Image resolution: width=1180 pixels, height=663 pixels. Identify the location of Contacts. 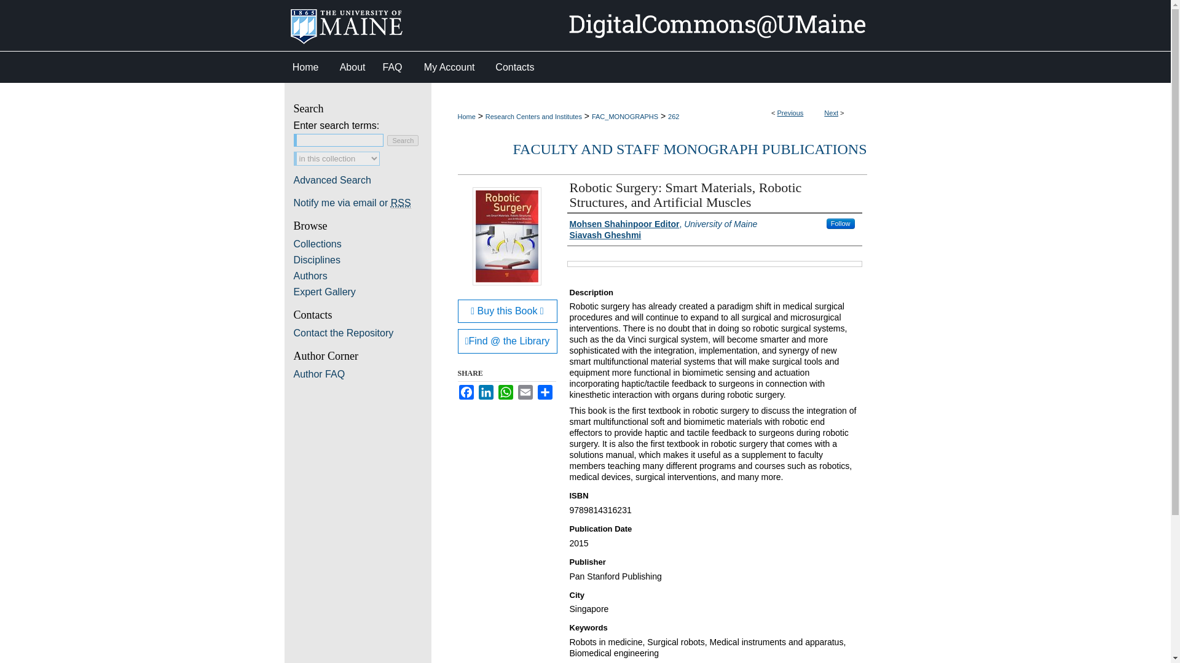
(514, 68).